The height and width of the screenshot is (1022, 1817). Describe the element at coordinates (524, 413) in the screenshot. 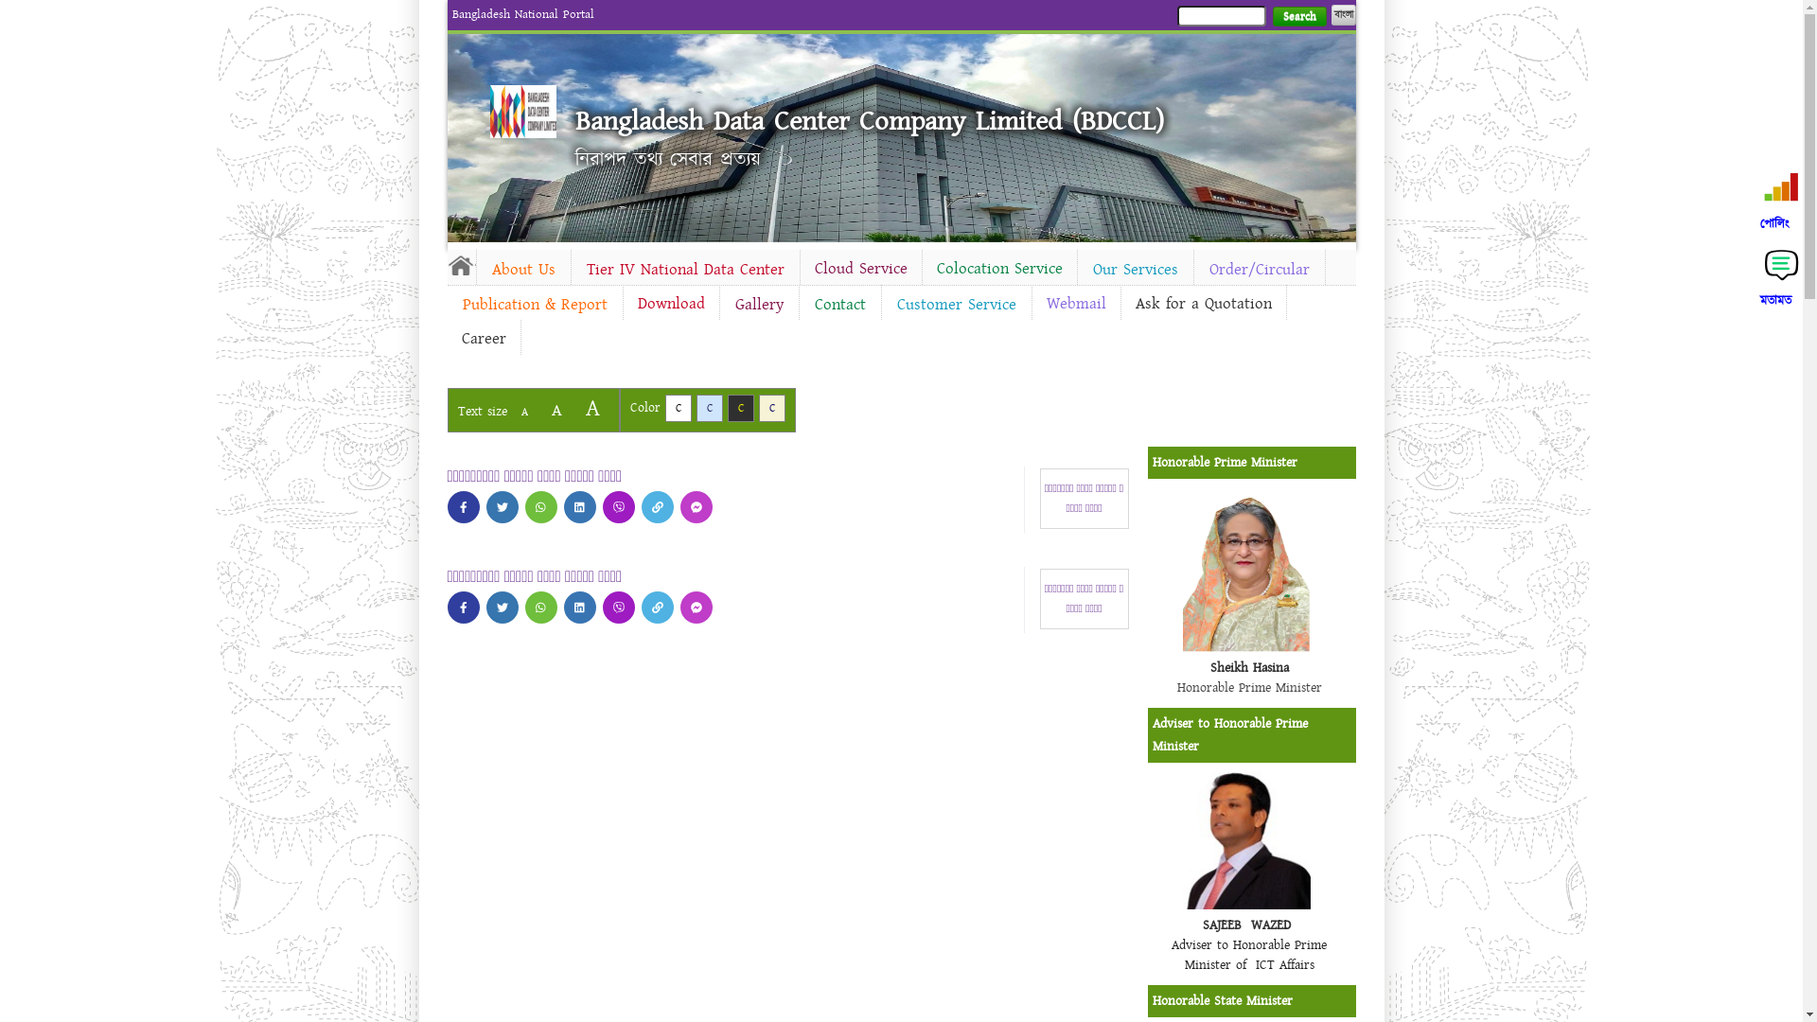

I see `A` at that location.